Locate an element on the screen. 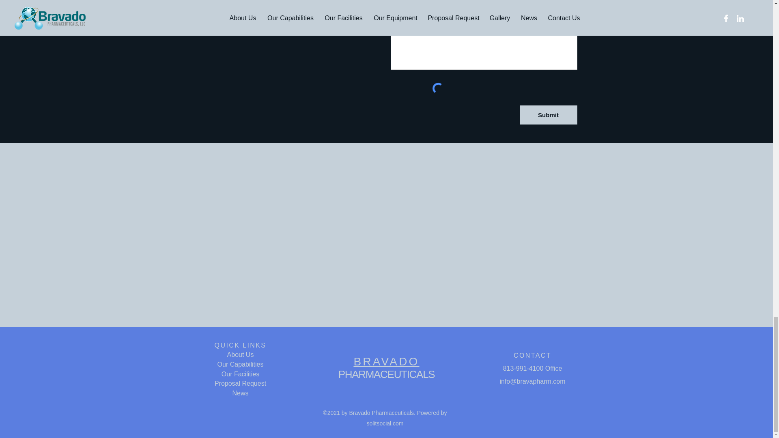  Our Capabilities is located at coordinates (240, 364).